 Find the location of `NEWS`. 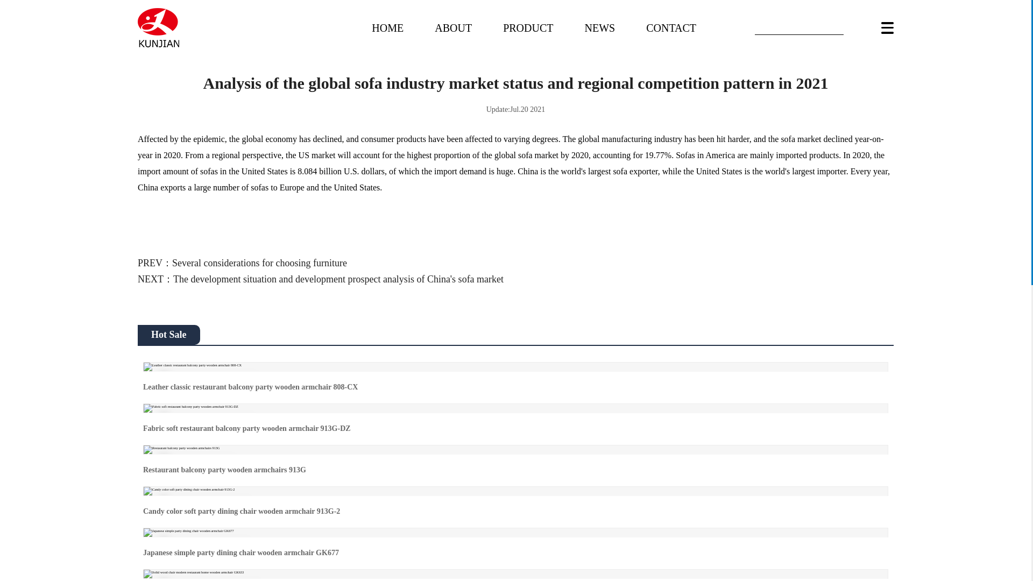

NEWS is located at coordinates (599, 27).